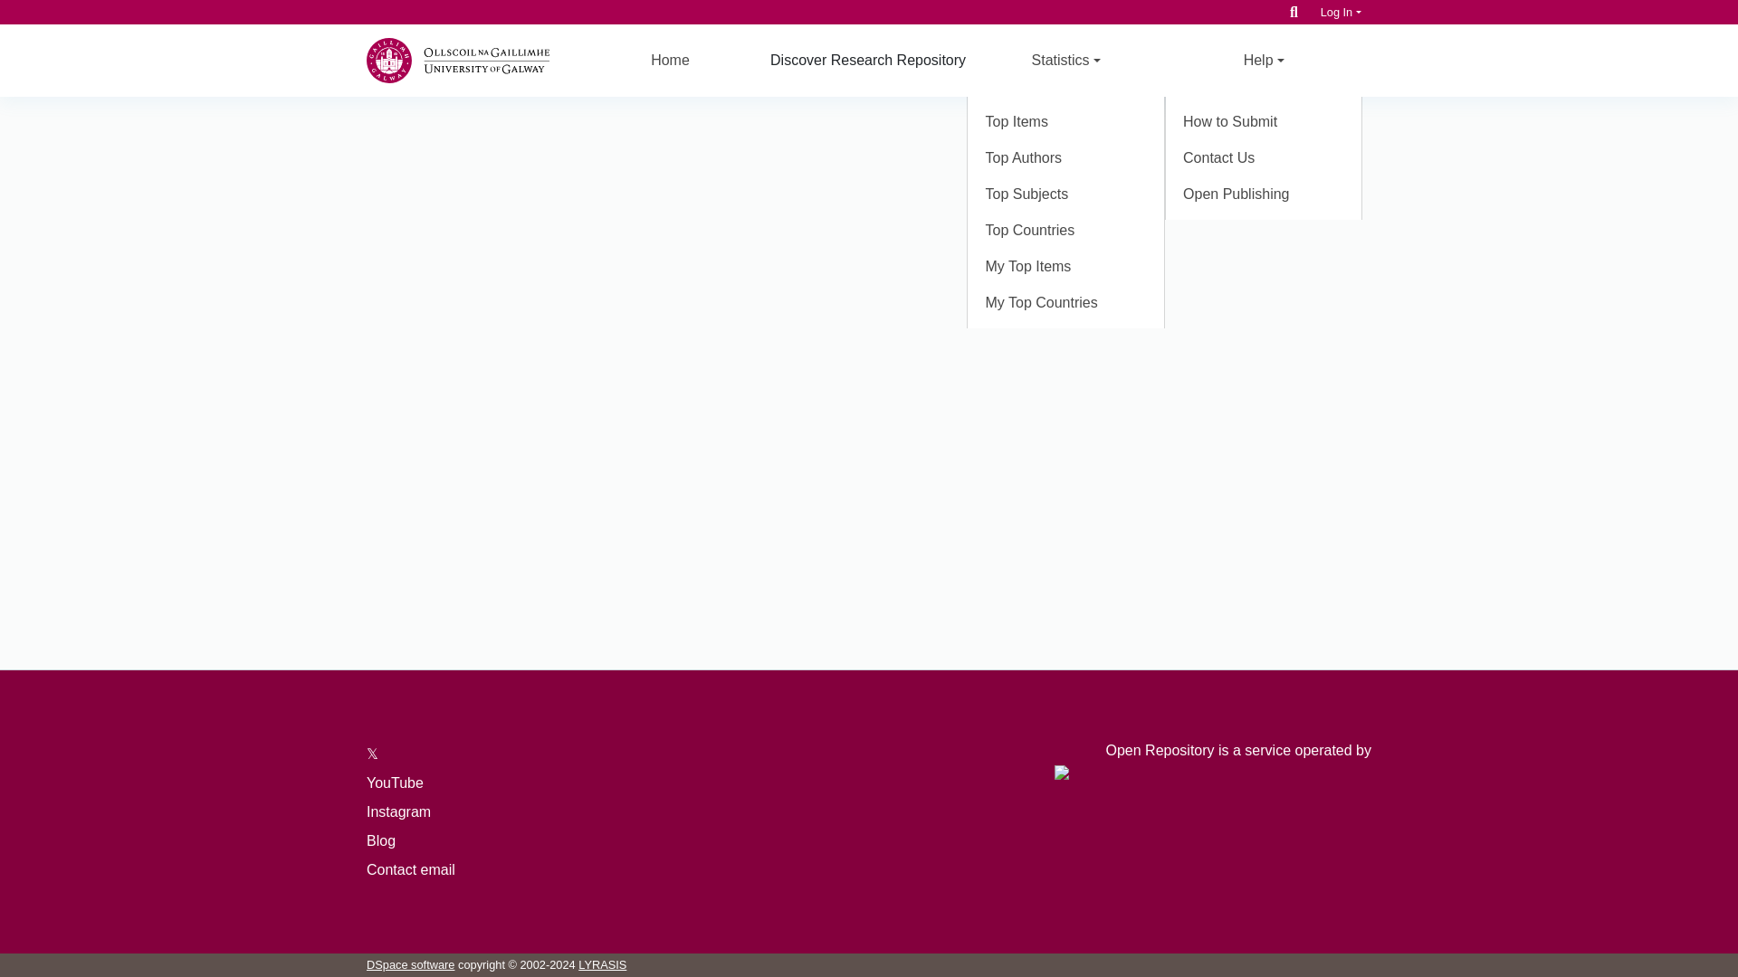 The height and width of the screenshot is (977, 1738). What do you see at coordinates (398, 811) in the screenshot?
I see `Instagram` at bounding box center [398, 811].